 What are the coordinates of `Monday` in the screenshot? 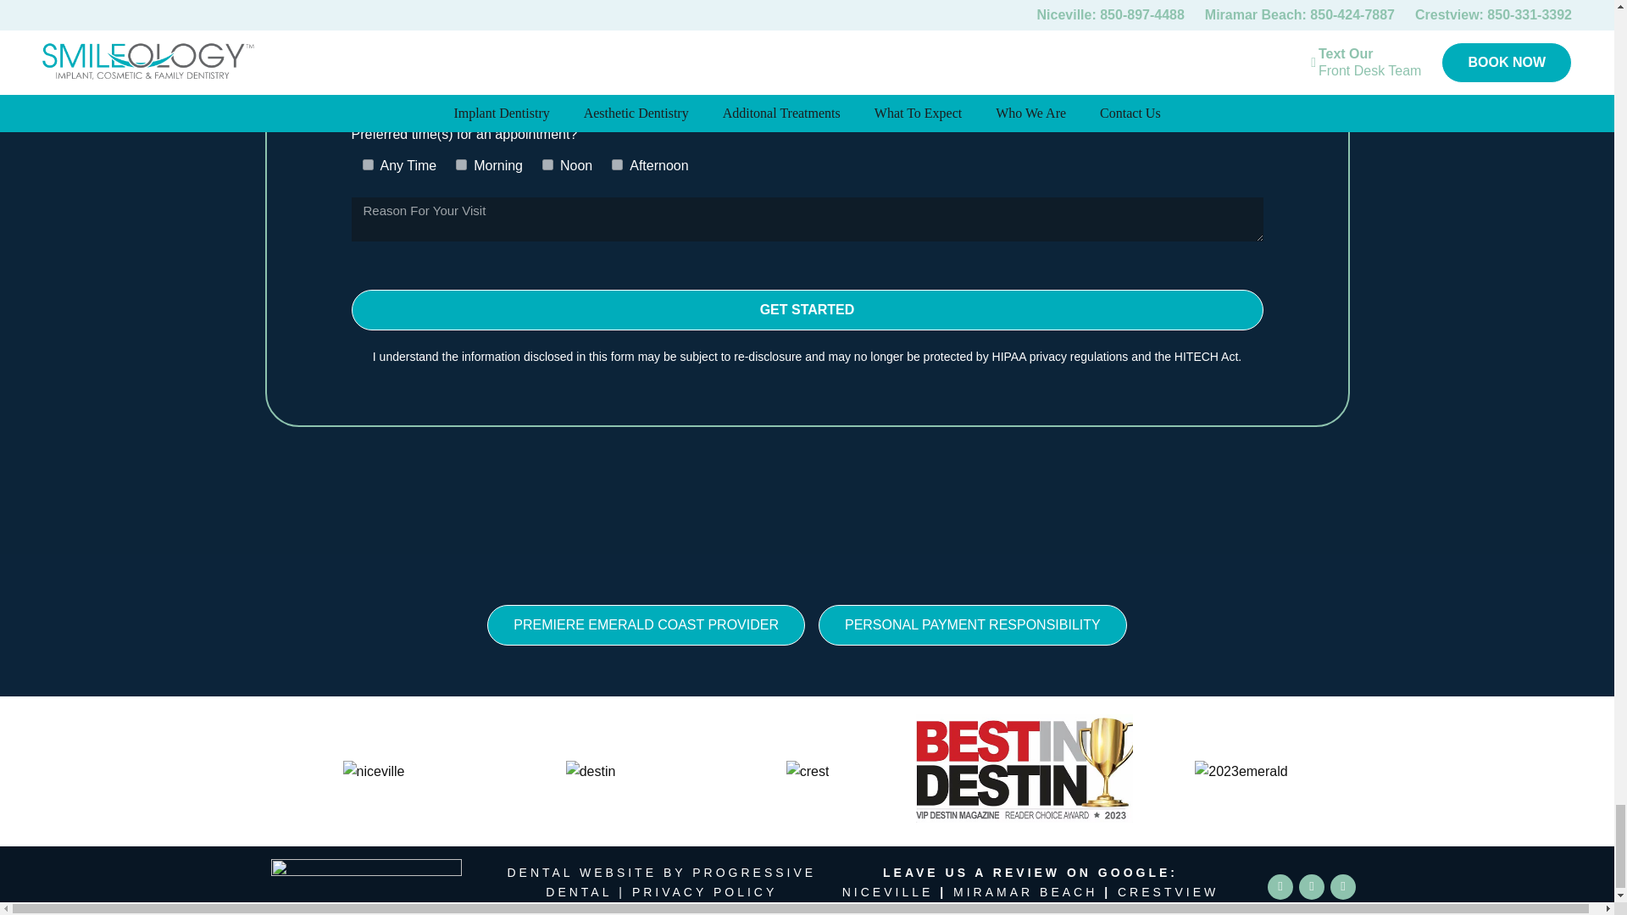 It's located at (456, 78).